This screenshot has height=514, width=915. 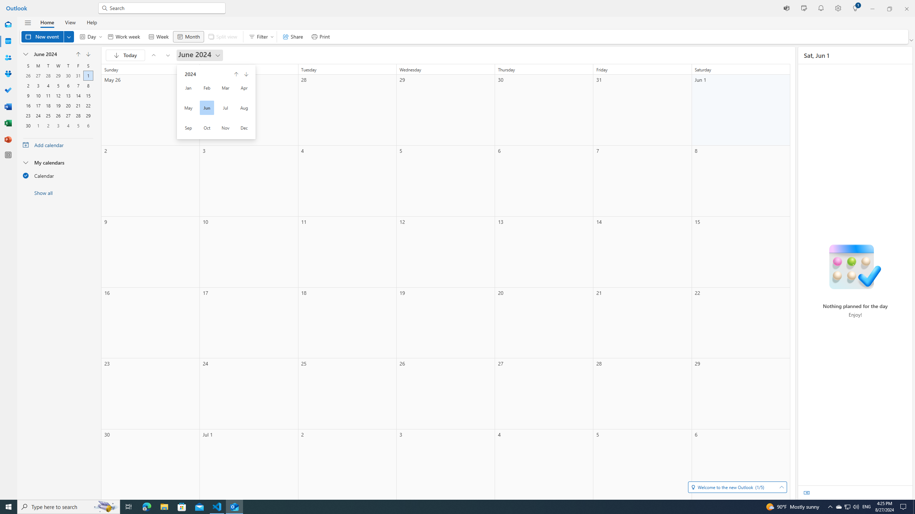 I want to click on Work week, so click(x=124, y=36).